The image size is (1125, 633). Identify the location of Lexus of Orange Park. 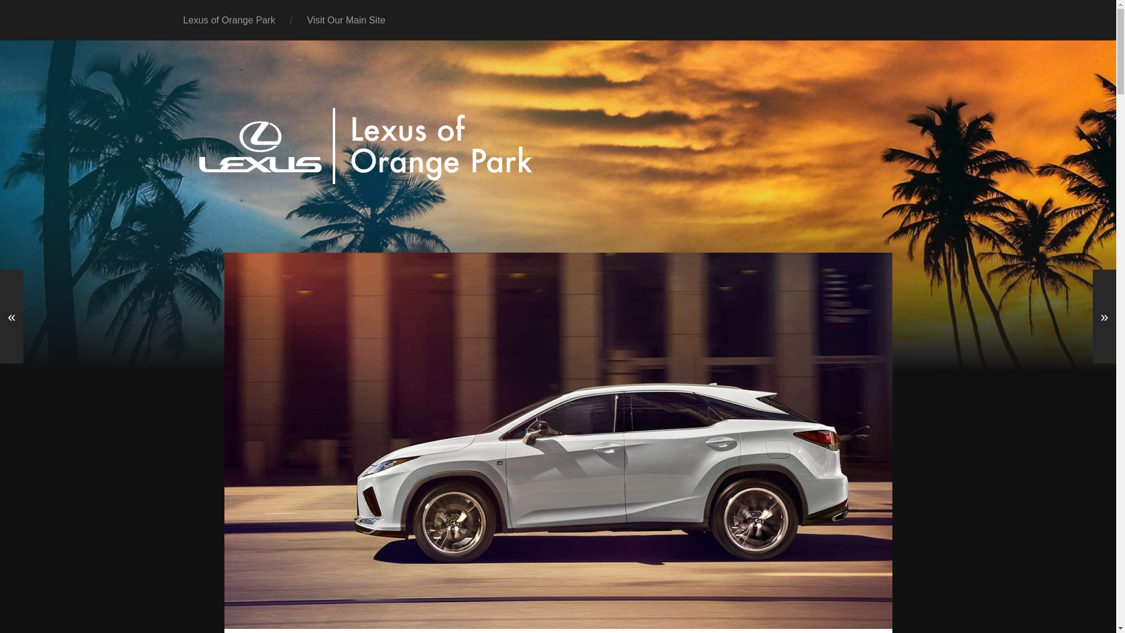
(230, 20).